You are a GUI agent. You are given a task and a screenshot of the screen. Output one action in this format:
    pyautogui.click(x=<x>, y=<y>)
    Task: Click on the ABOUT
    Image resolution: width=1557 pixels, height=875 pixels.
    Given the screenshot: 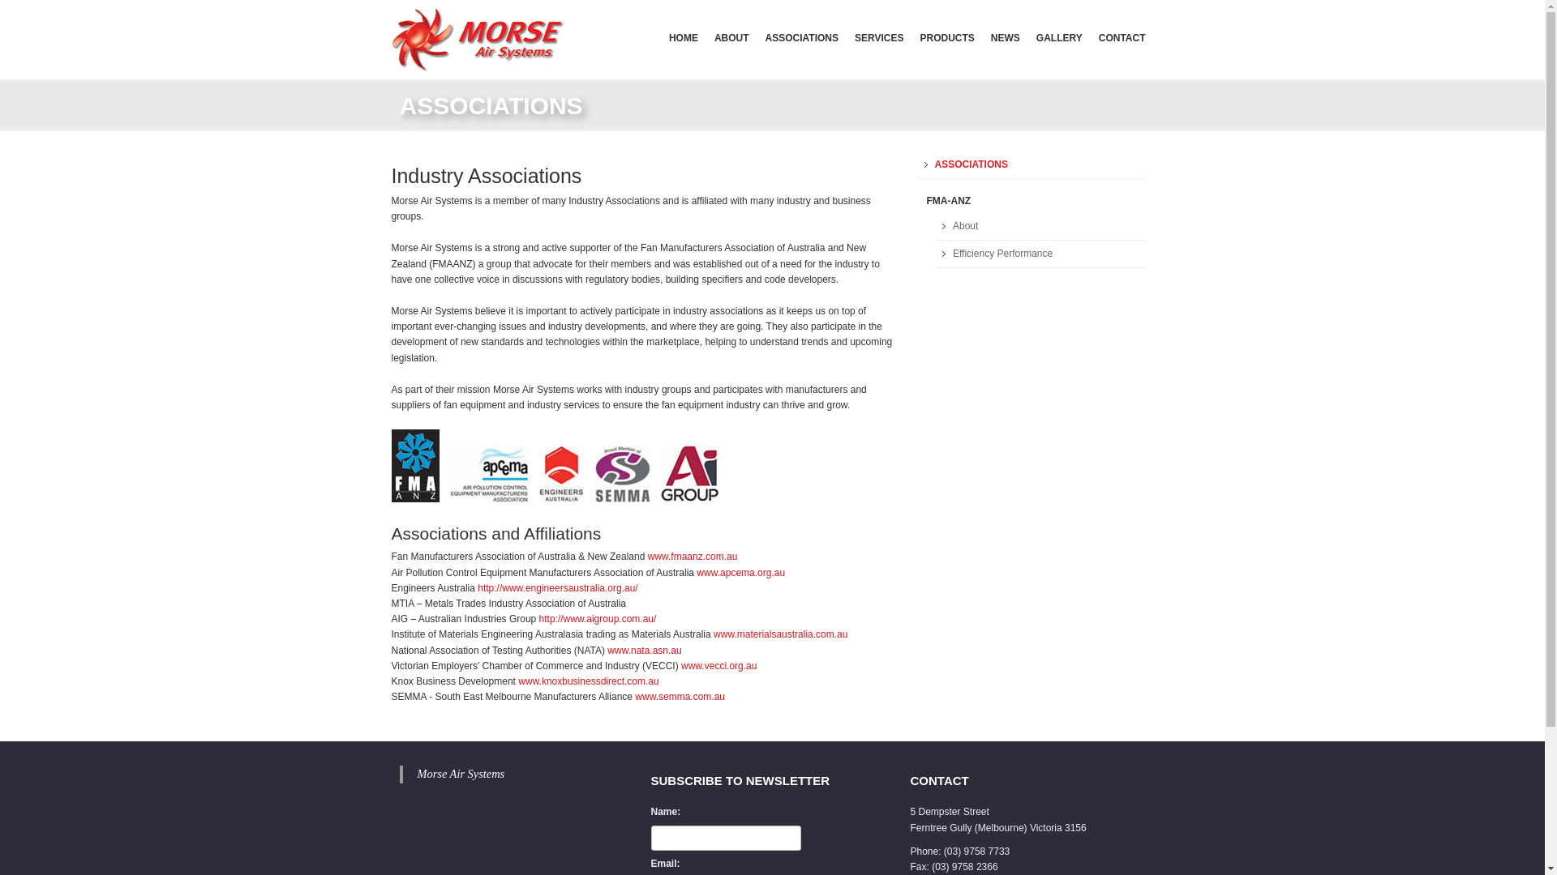 What is the action you would take?
    pyautogui.click(x=731, y=37)
    